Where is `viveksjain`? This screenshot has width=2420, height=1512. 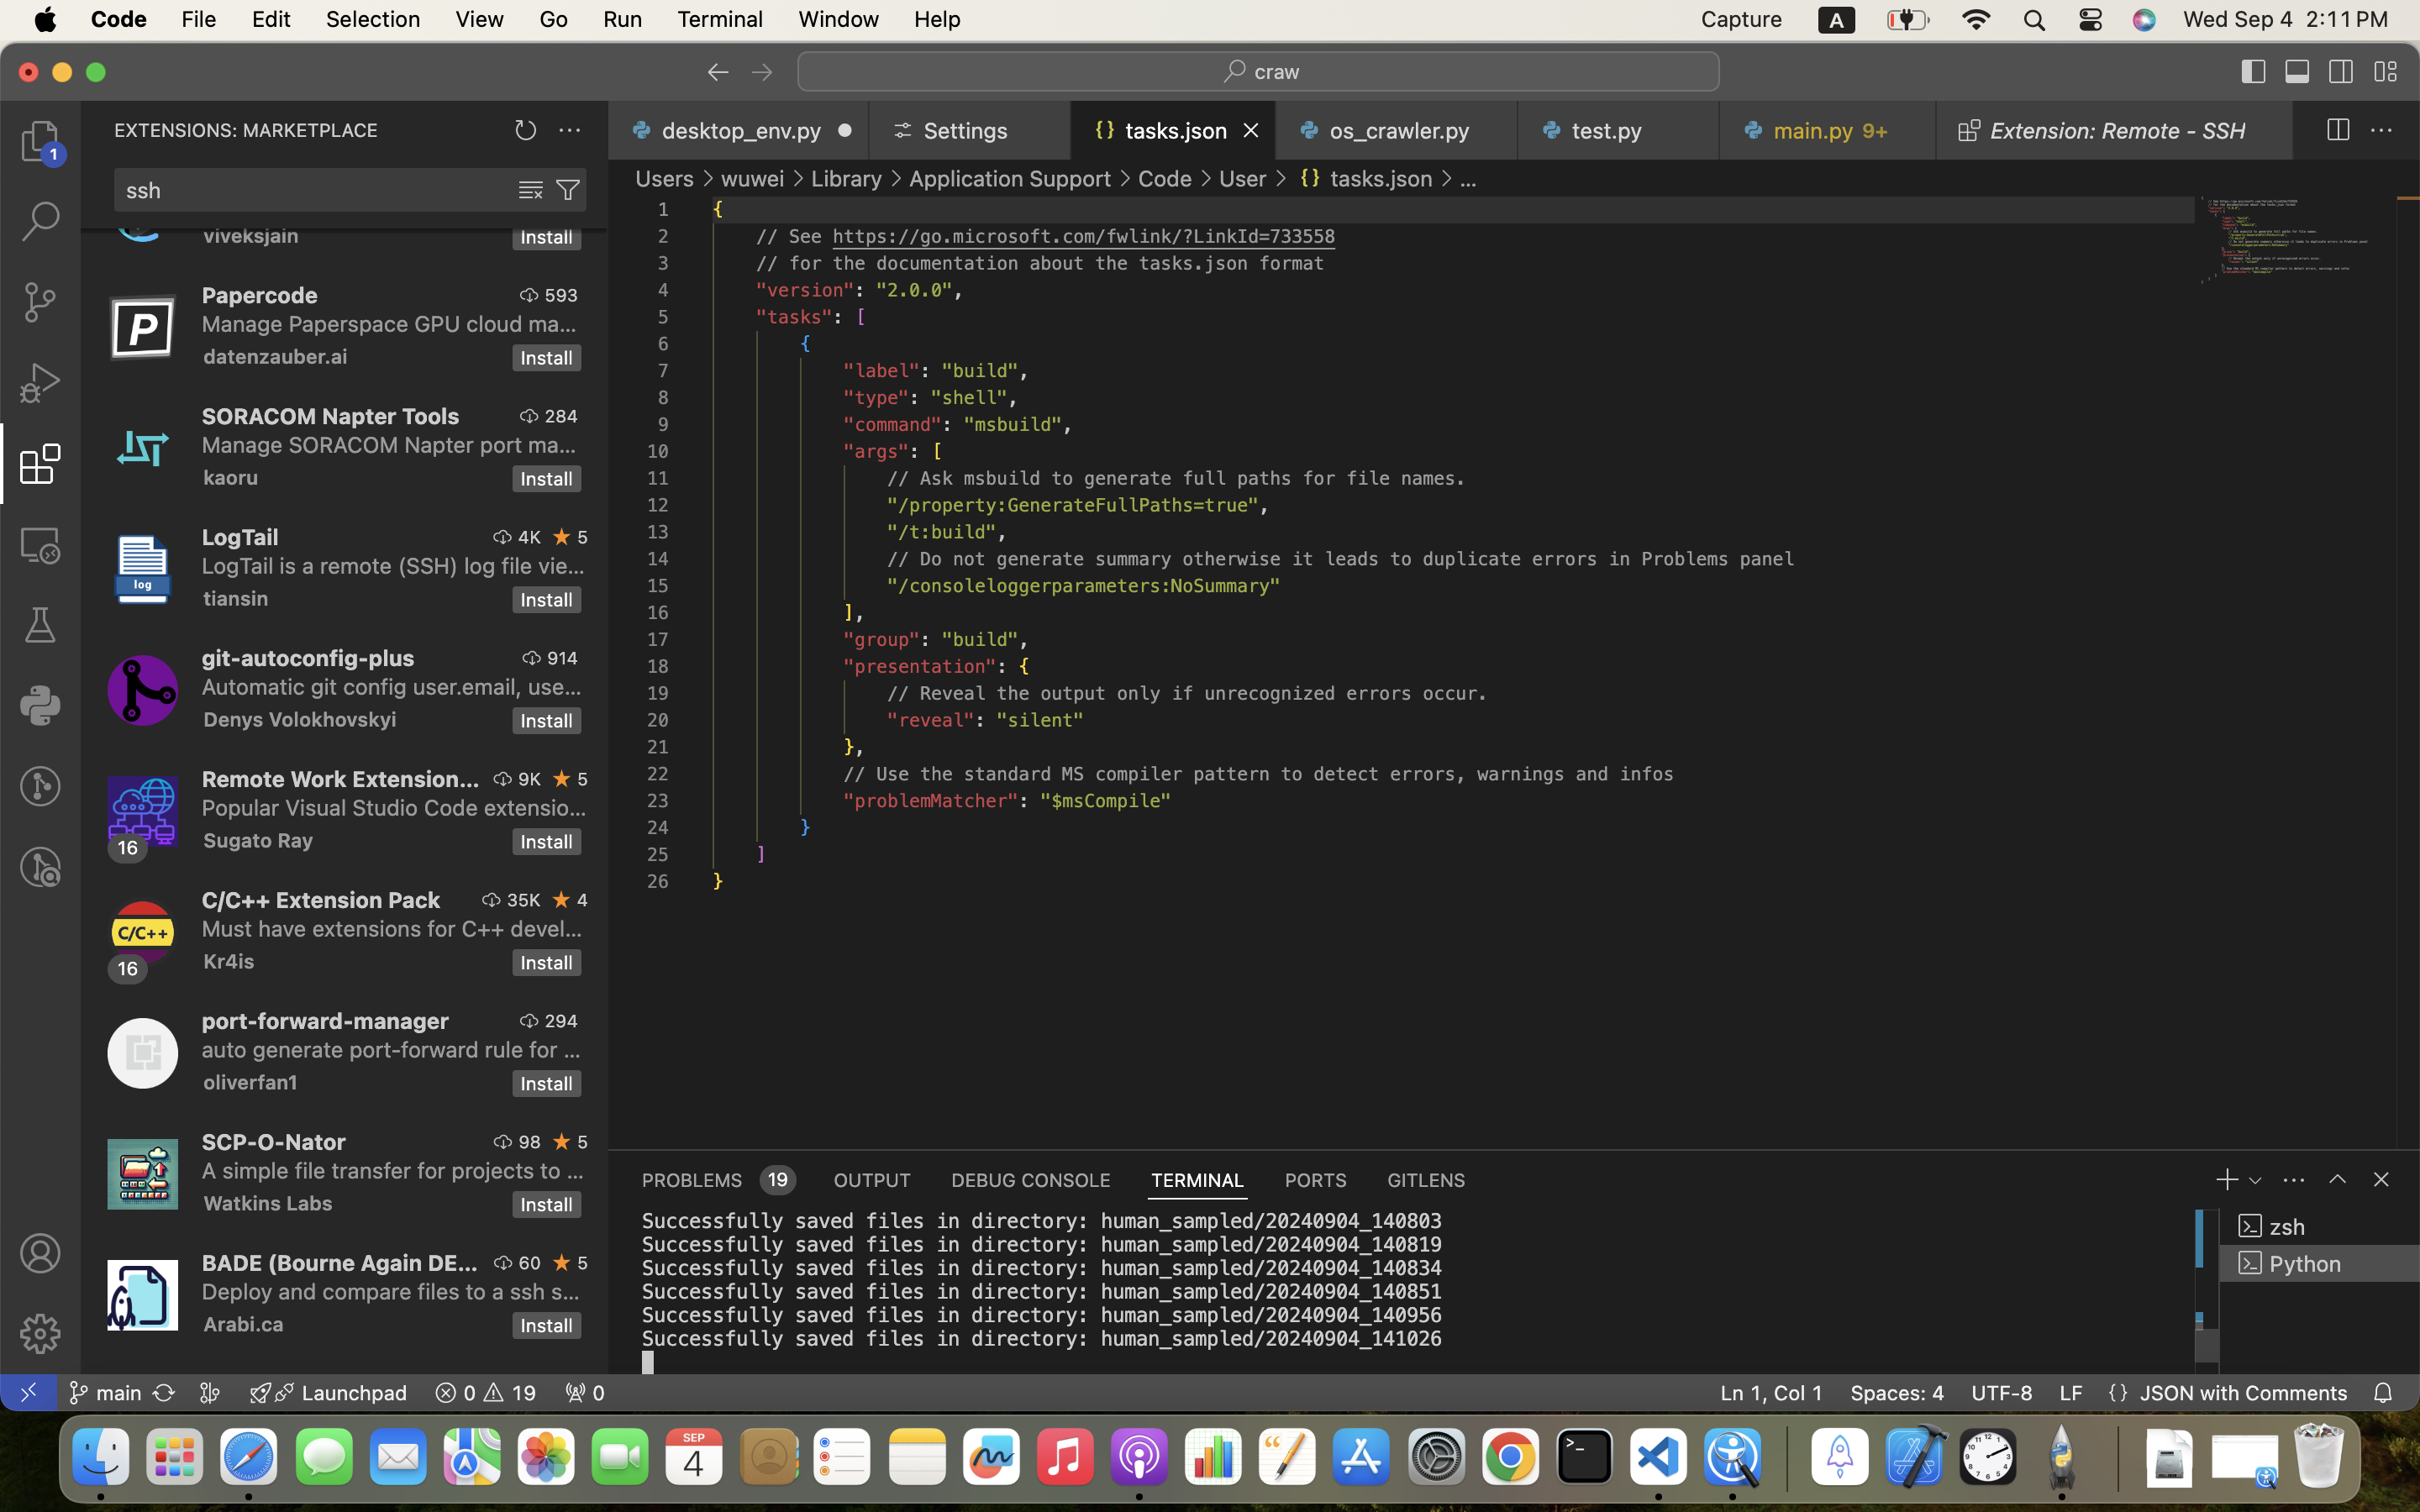
viveksjain is located at coordinates (251, 238).